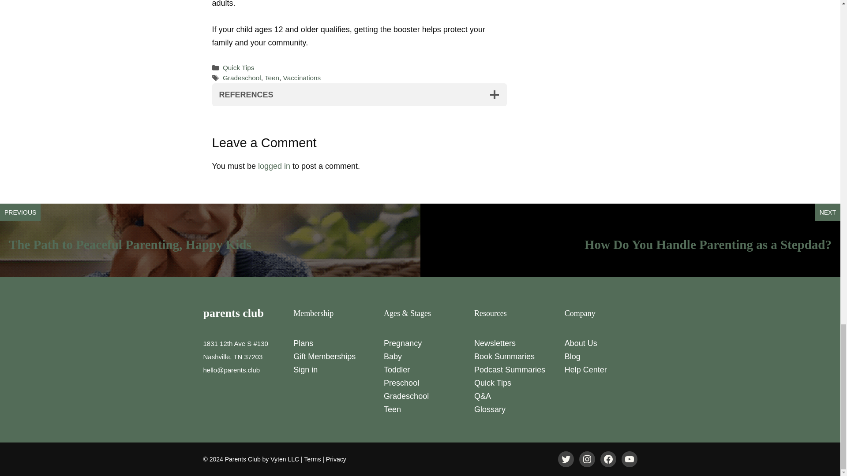  What do you see at coordinates (708, 244) in the screenshot?
I see `How Do You Handle Parenting as a Stepdad?` at bounding box center [708, 244].